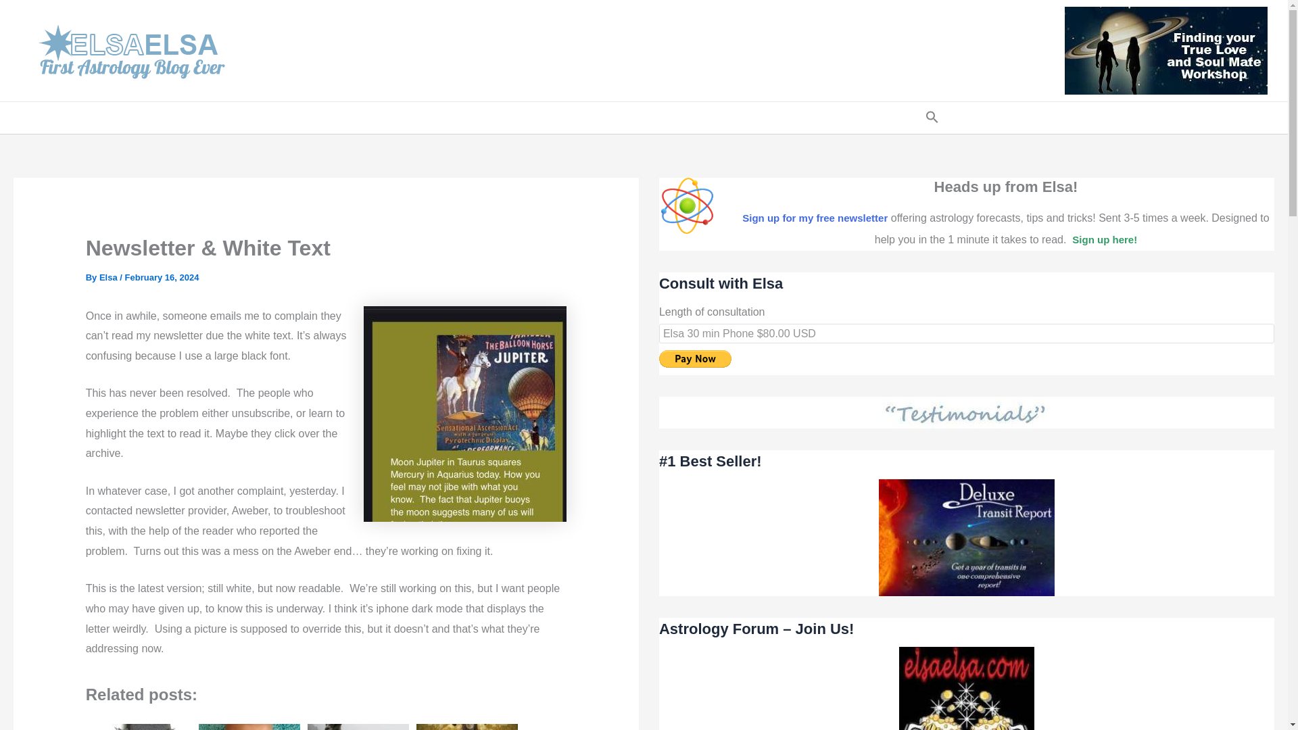  Describe the element at coordinates (620, 118) in the screenshot. I see `Calendar` at that location.